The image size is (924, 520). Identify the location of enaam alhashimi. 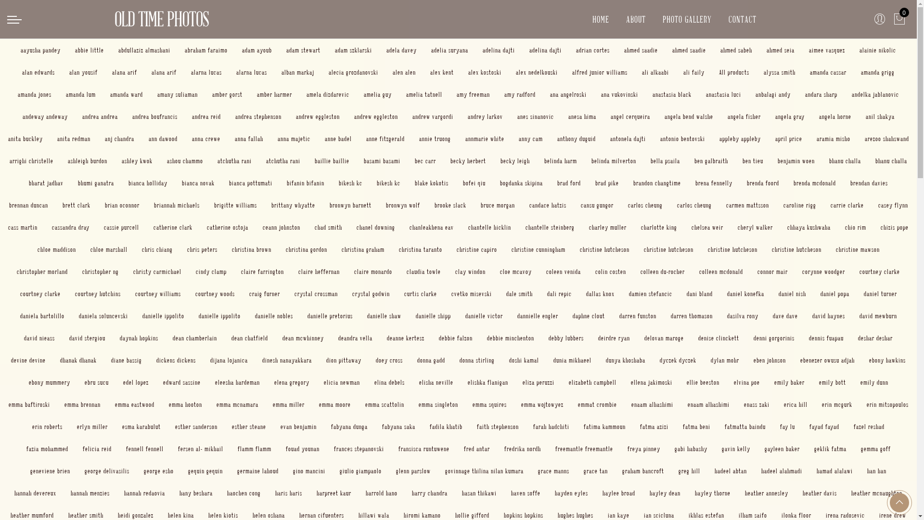
(653, 404).